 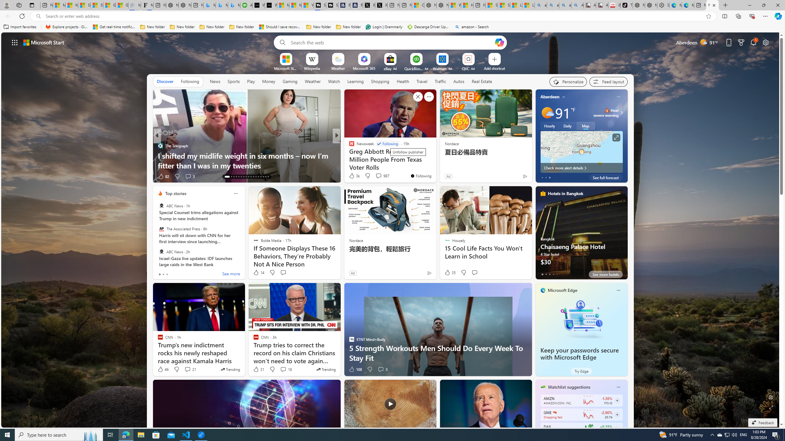 I want to click on View comments 17 Comment, so click(x=379, y=176).